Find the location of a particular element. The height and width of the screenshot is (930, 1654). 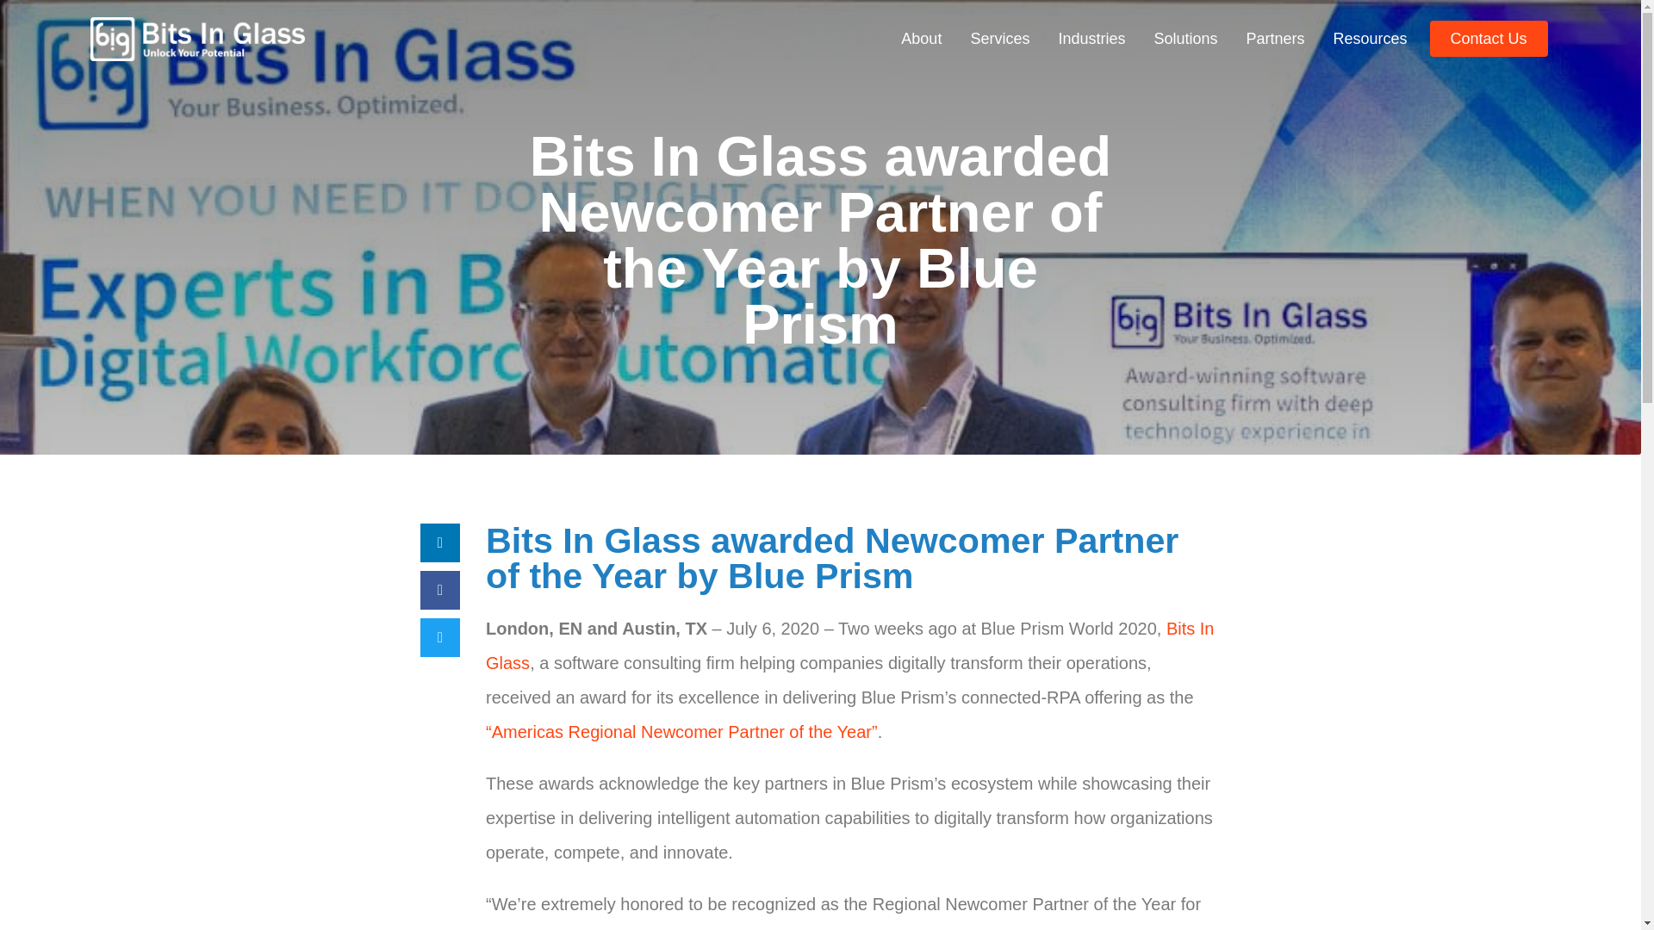

Bits In Glass is located at coordinates (849, 646).